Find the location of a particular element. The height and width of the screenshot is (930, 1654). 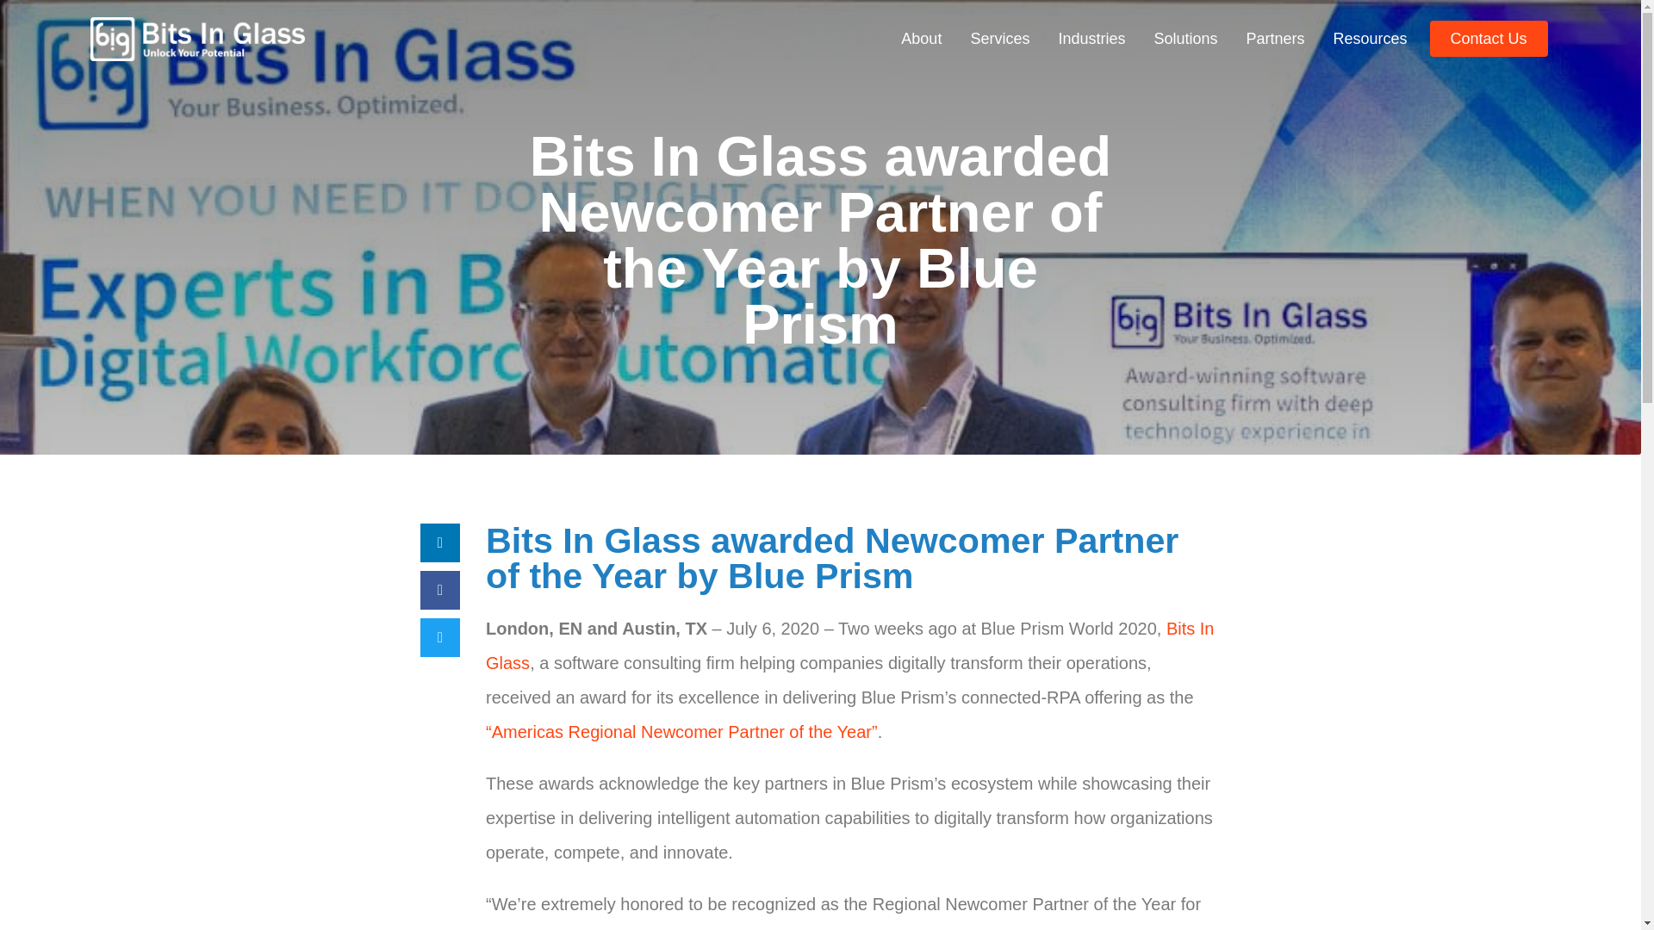

Bits In Glass is located at coordinates (849, 646).